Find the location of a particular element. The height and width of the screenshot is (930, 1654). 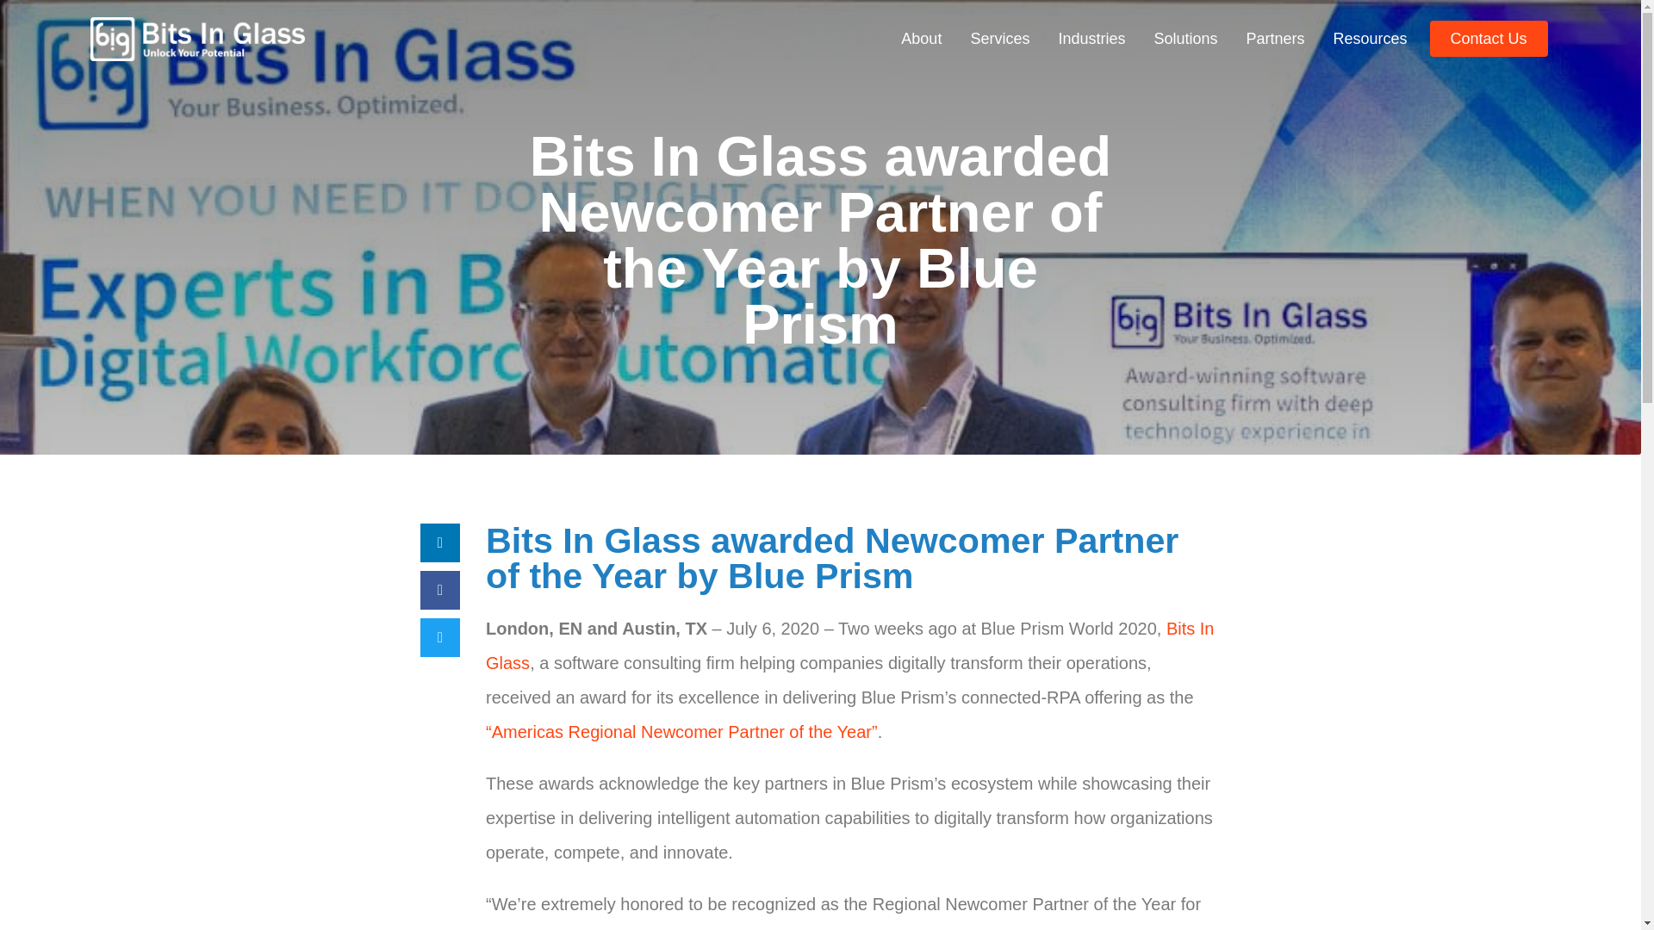

Bits In Glass is located at coordinates (849, 646).